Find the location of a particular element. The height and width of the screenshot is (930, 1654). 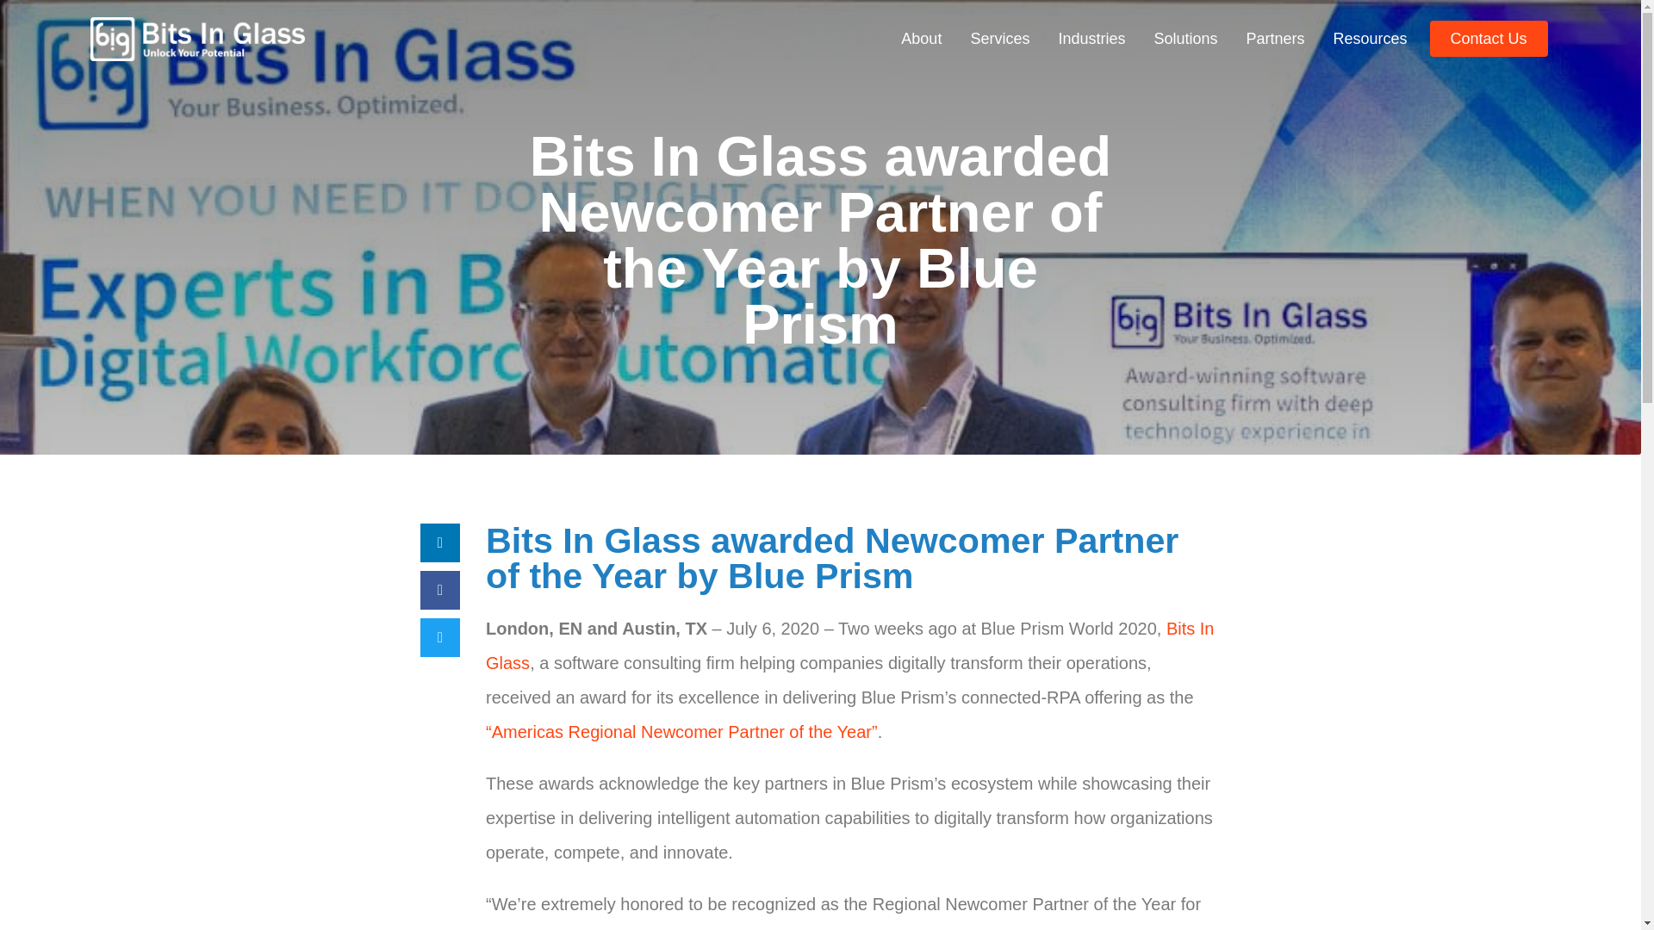

Bits In Glass is located at coordinates (849, 646).